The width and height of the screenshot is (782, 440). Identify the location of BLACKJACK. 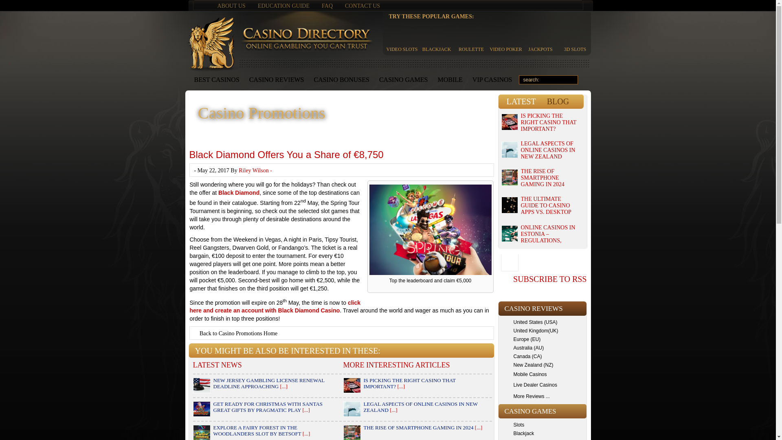
(437, 37).